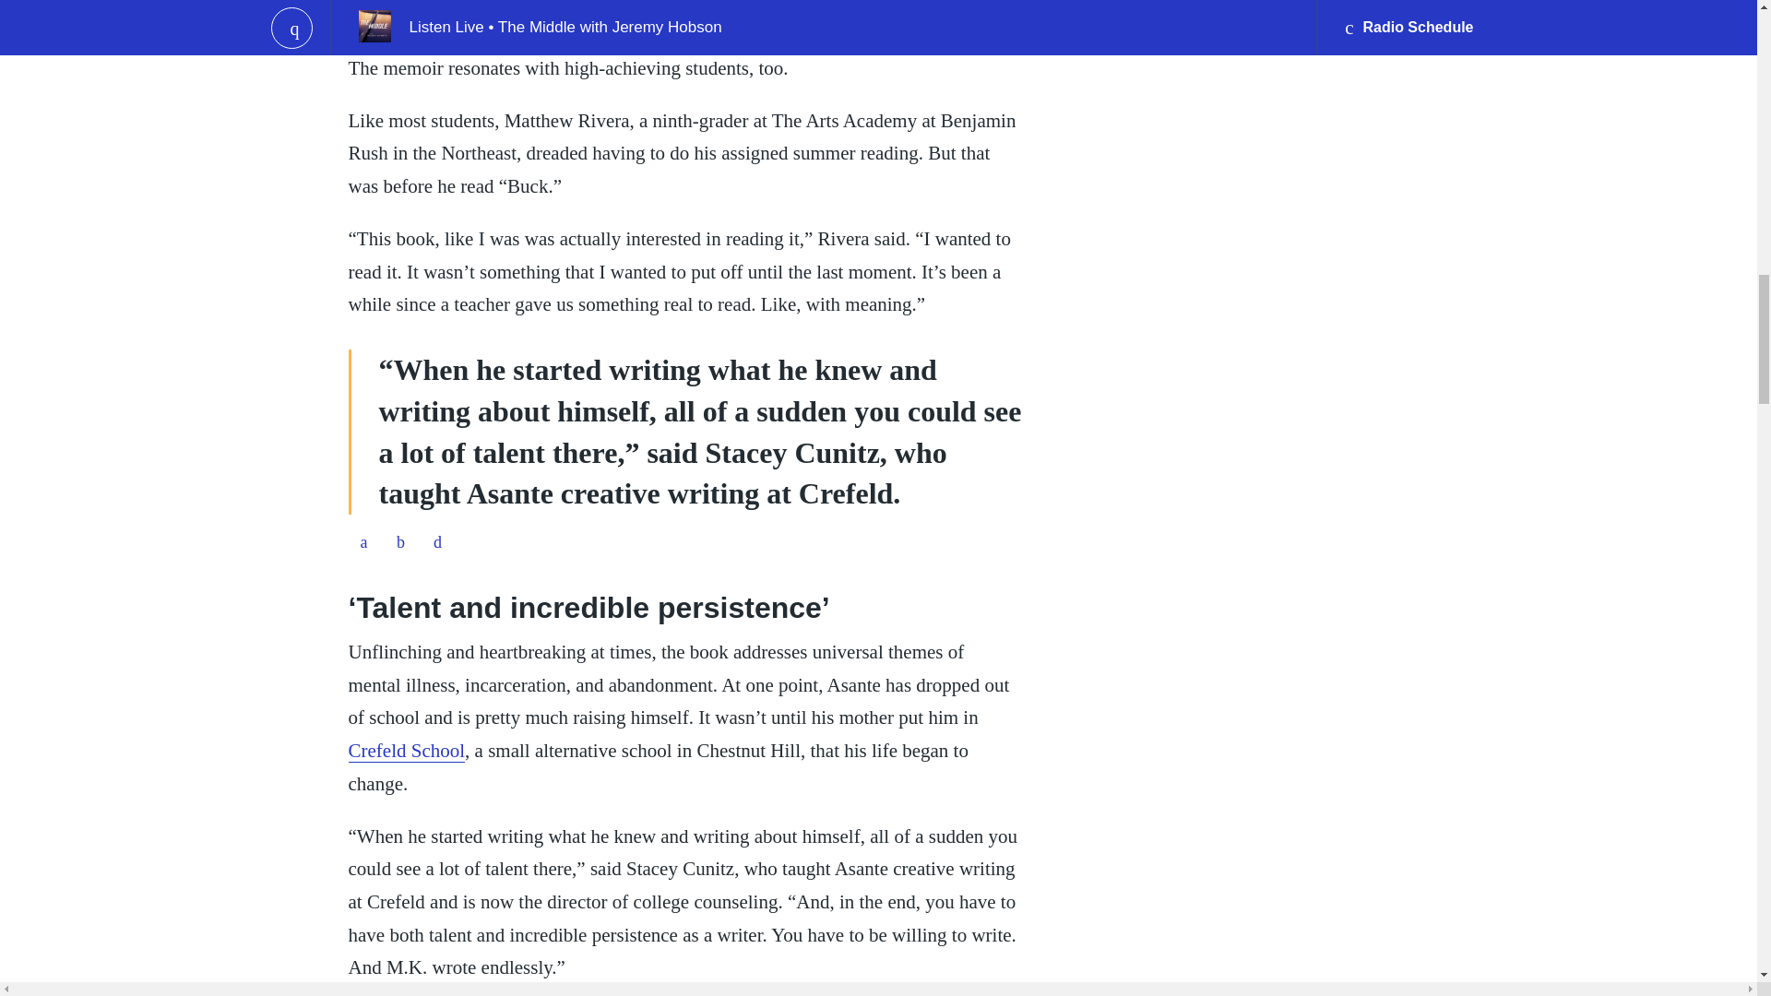 The image size is (1771, 996). What do you see at coordinates (363, 542) in the screenshot?
I see `Facebook` at bounding box center [363, 542].